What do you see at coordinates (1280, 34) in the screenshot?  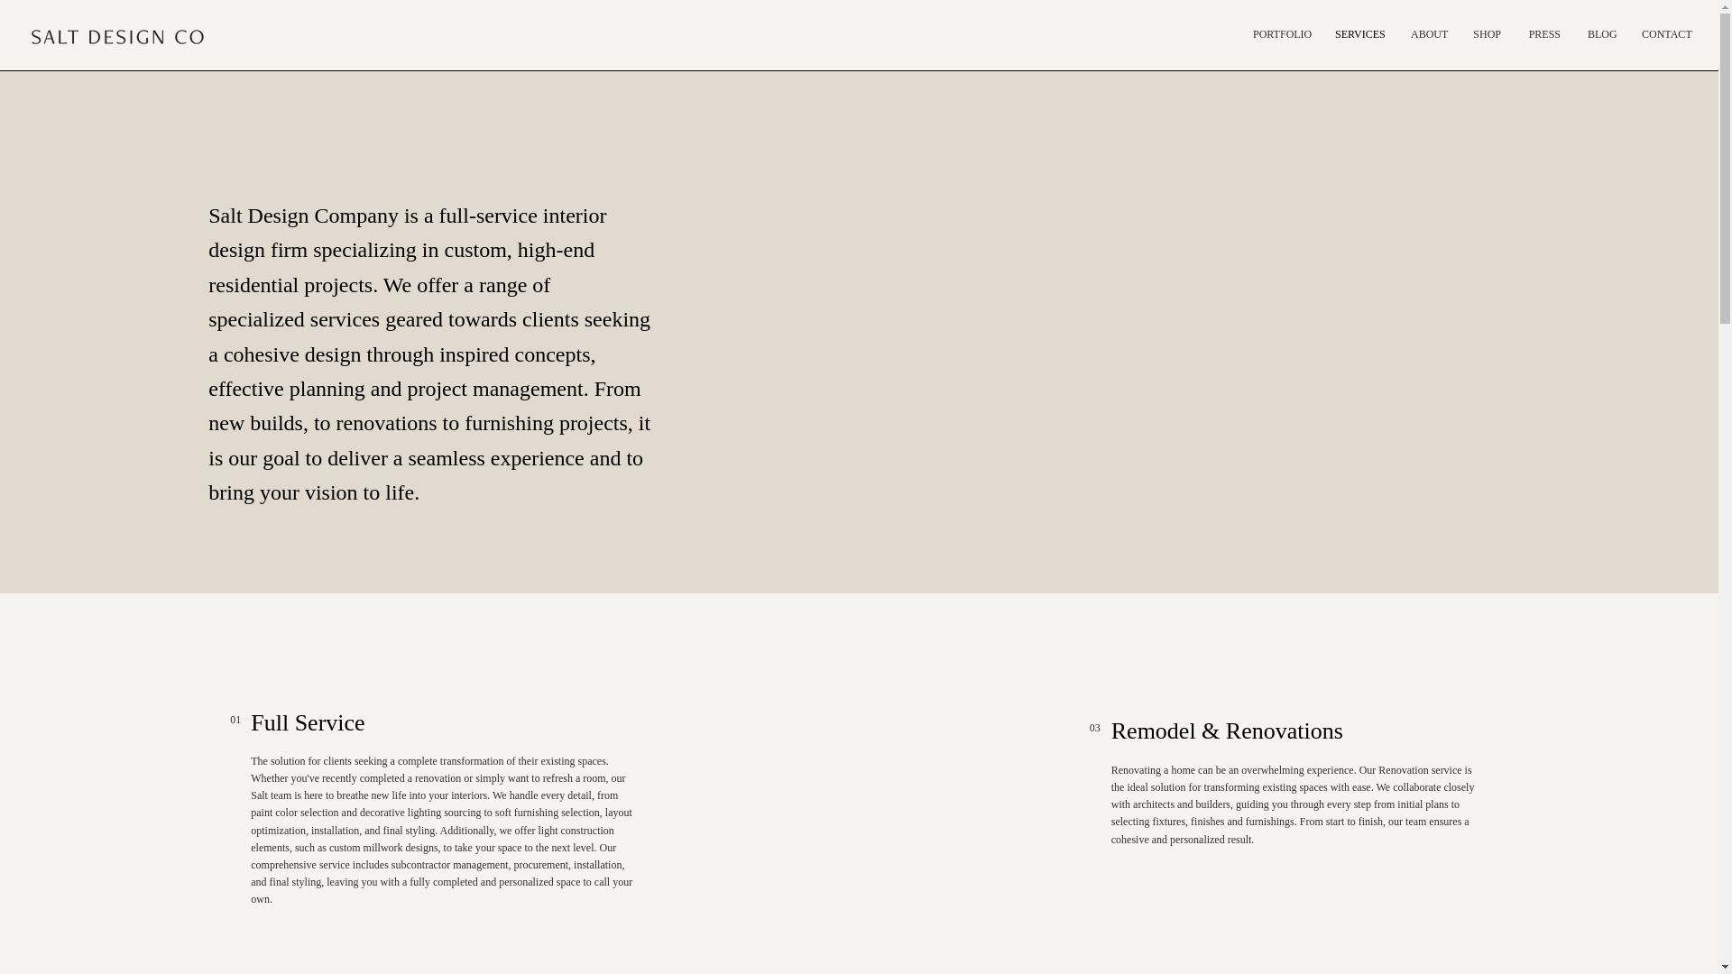 I see `PORTFOLIO` at bounding box center [1280, 34].